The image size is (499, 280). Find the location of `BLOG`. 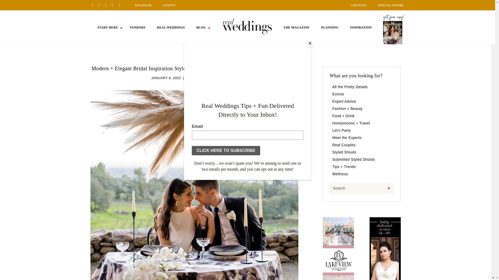

BLOG is located at coordinates (201, 27).